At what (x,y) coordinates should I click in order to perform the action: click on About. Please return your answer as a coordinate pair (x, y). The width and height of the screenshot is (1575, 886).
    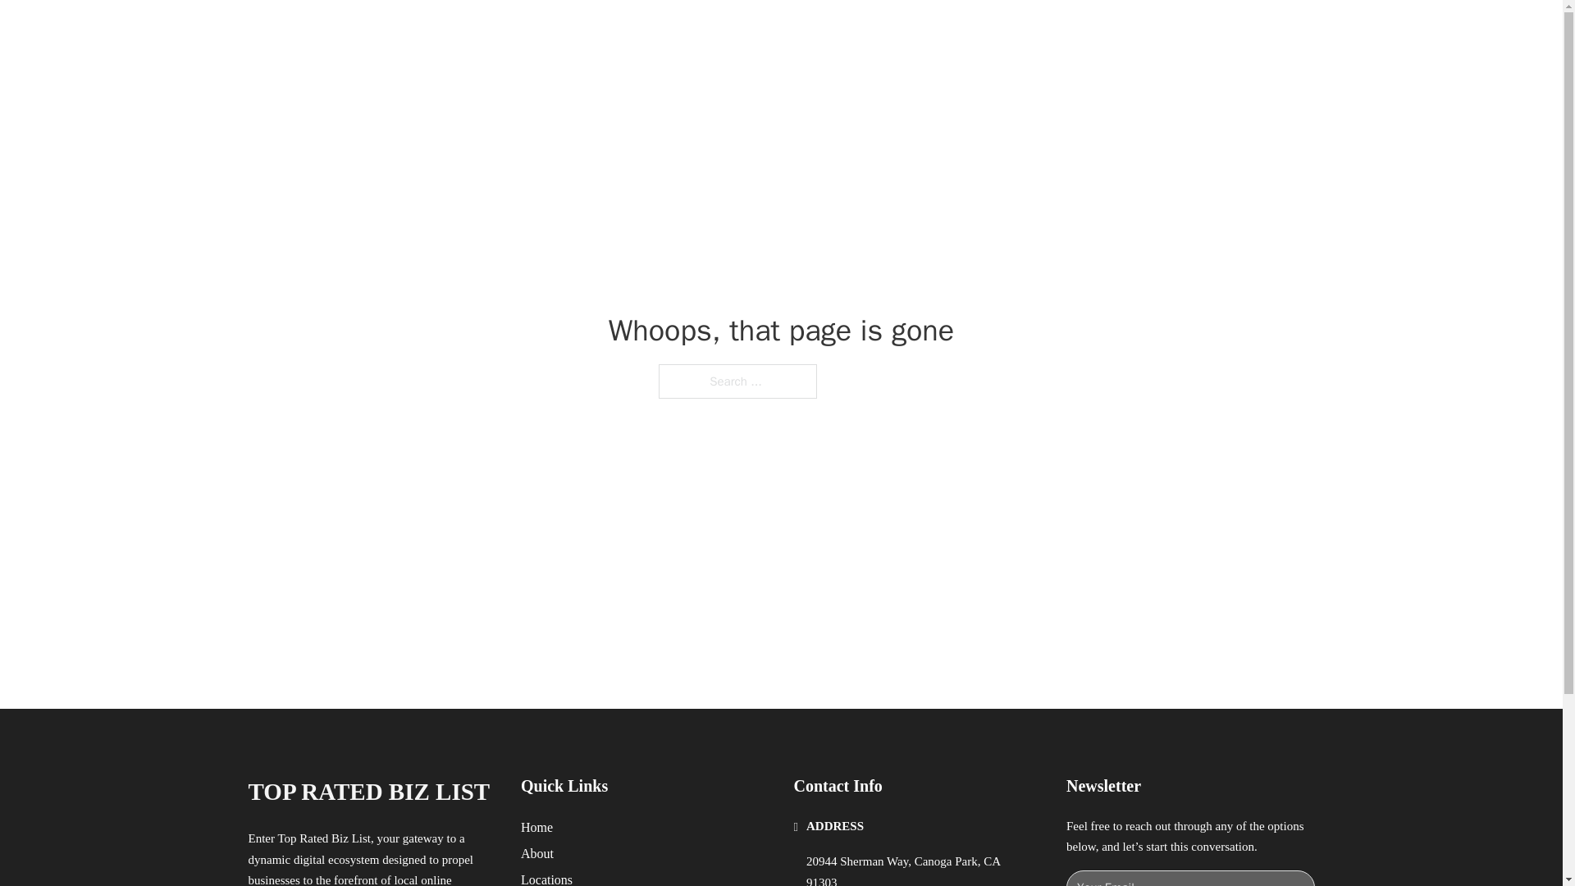
    Looking at the image, I should click on (537, 853).